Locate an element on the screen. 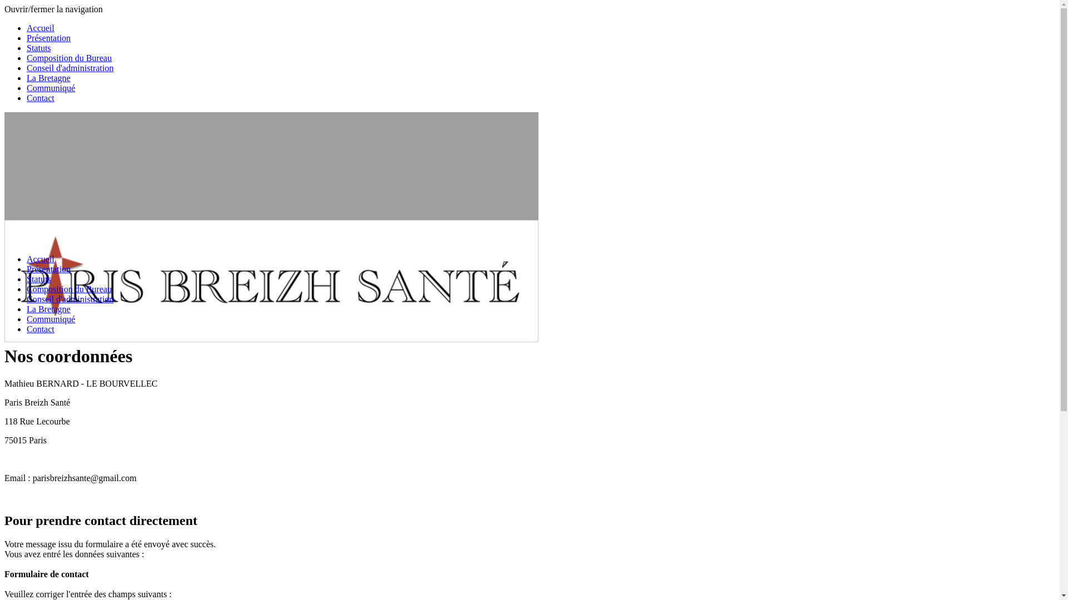 This screenshot has height=600, width=1068. Ouvrir/fermer la navigation is located at coordinates (53, 9).